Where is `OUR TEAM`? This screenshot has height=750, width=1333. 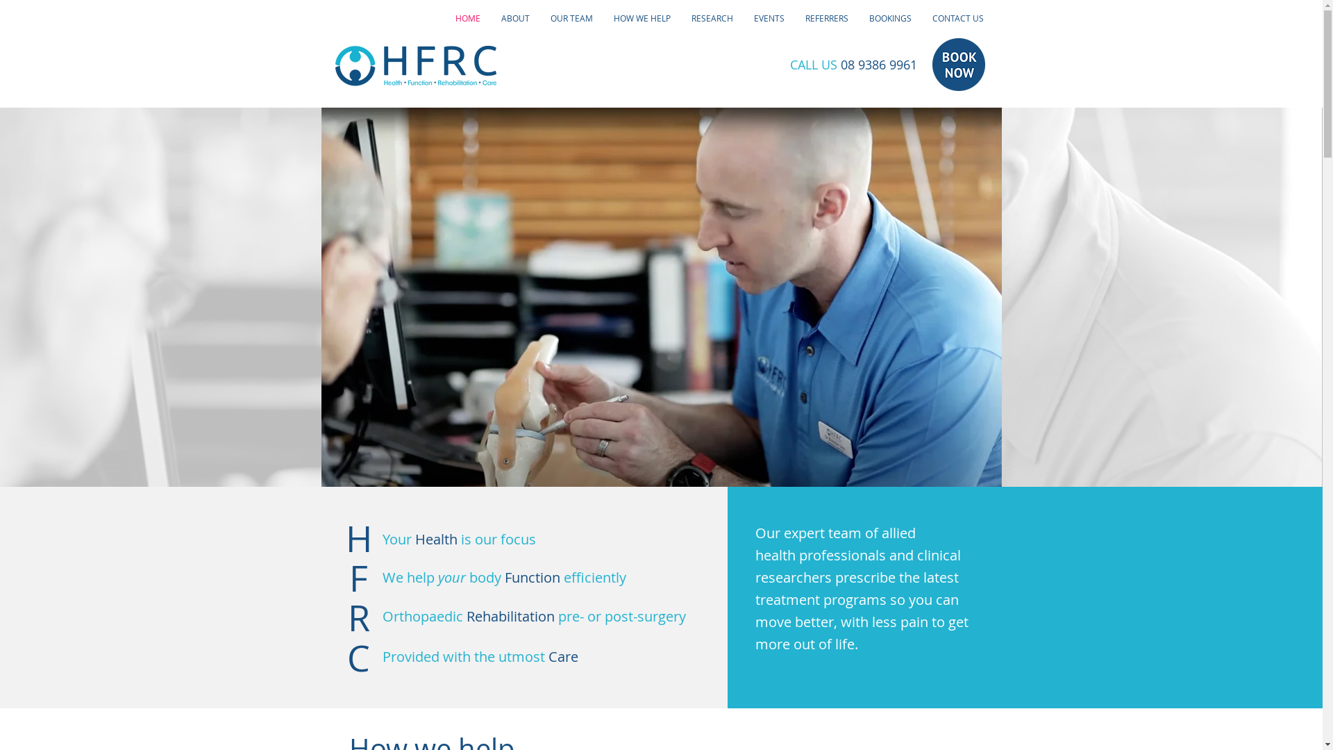
OUR TEAM is located at coordinates (572, 18).